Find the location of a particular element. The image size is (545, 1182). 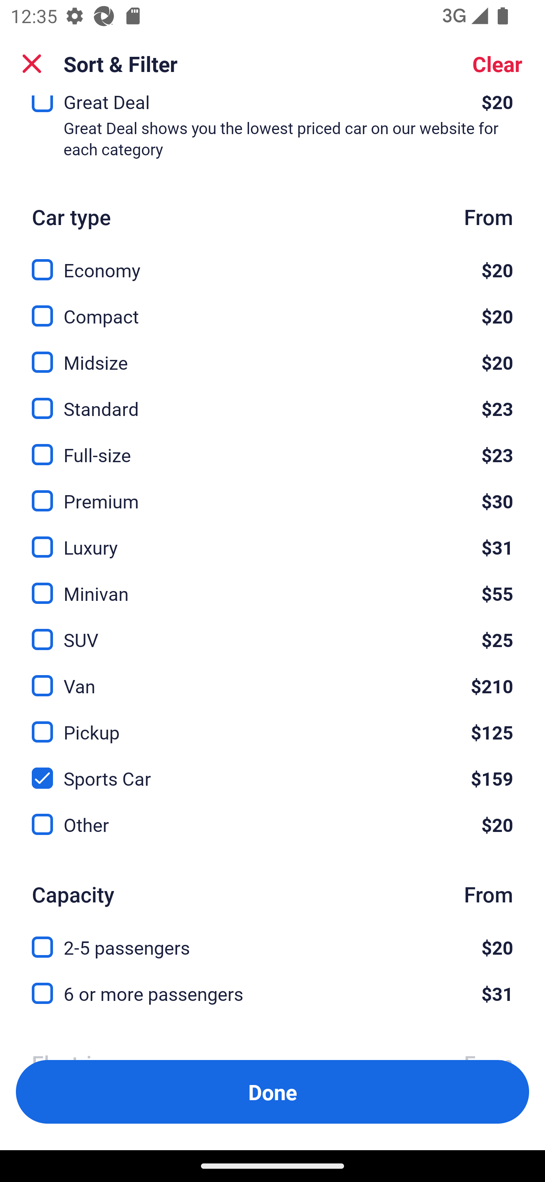

Clear is located at coordinates (497, 64).